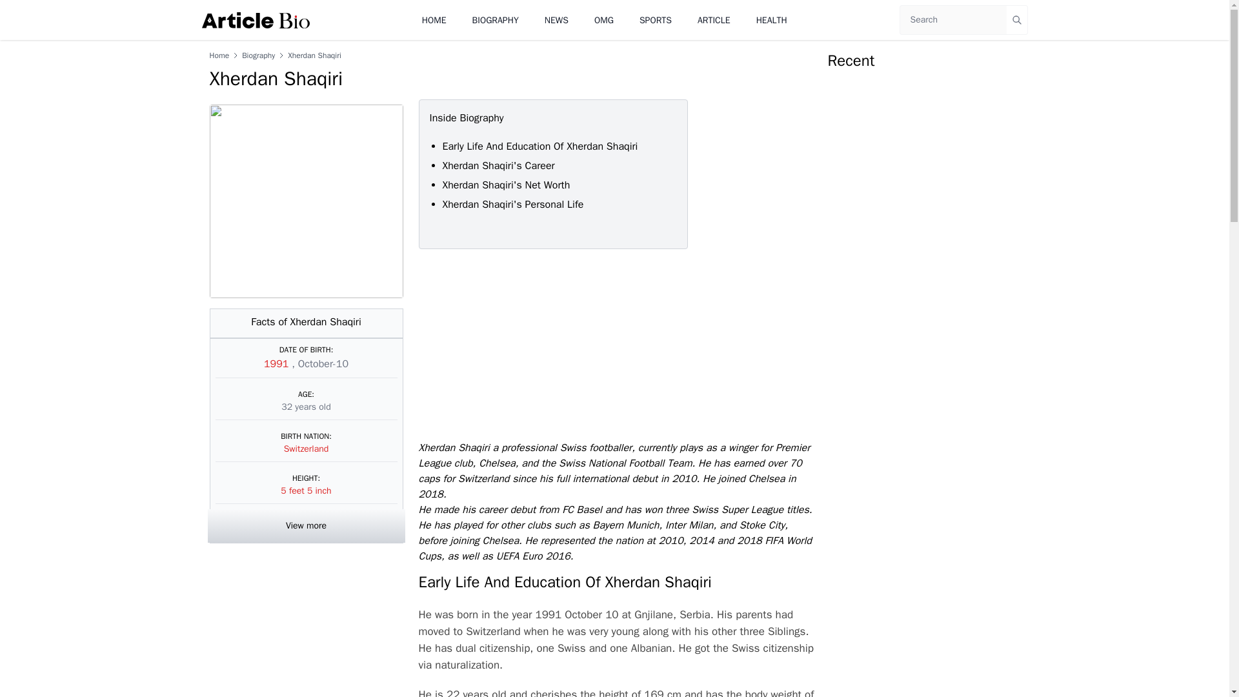 Image resolution: width=1239 pixels, height=697 pixels. Describe the element at coordinates (771, 19) in the screenshot. I see `HEALTH` at that location.